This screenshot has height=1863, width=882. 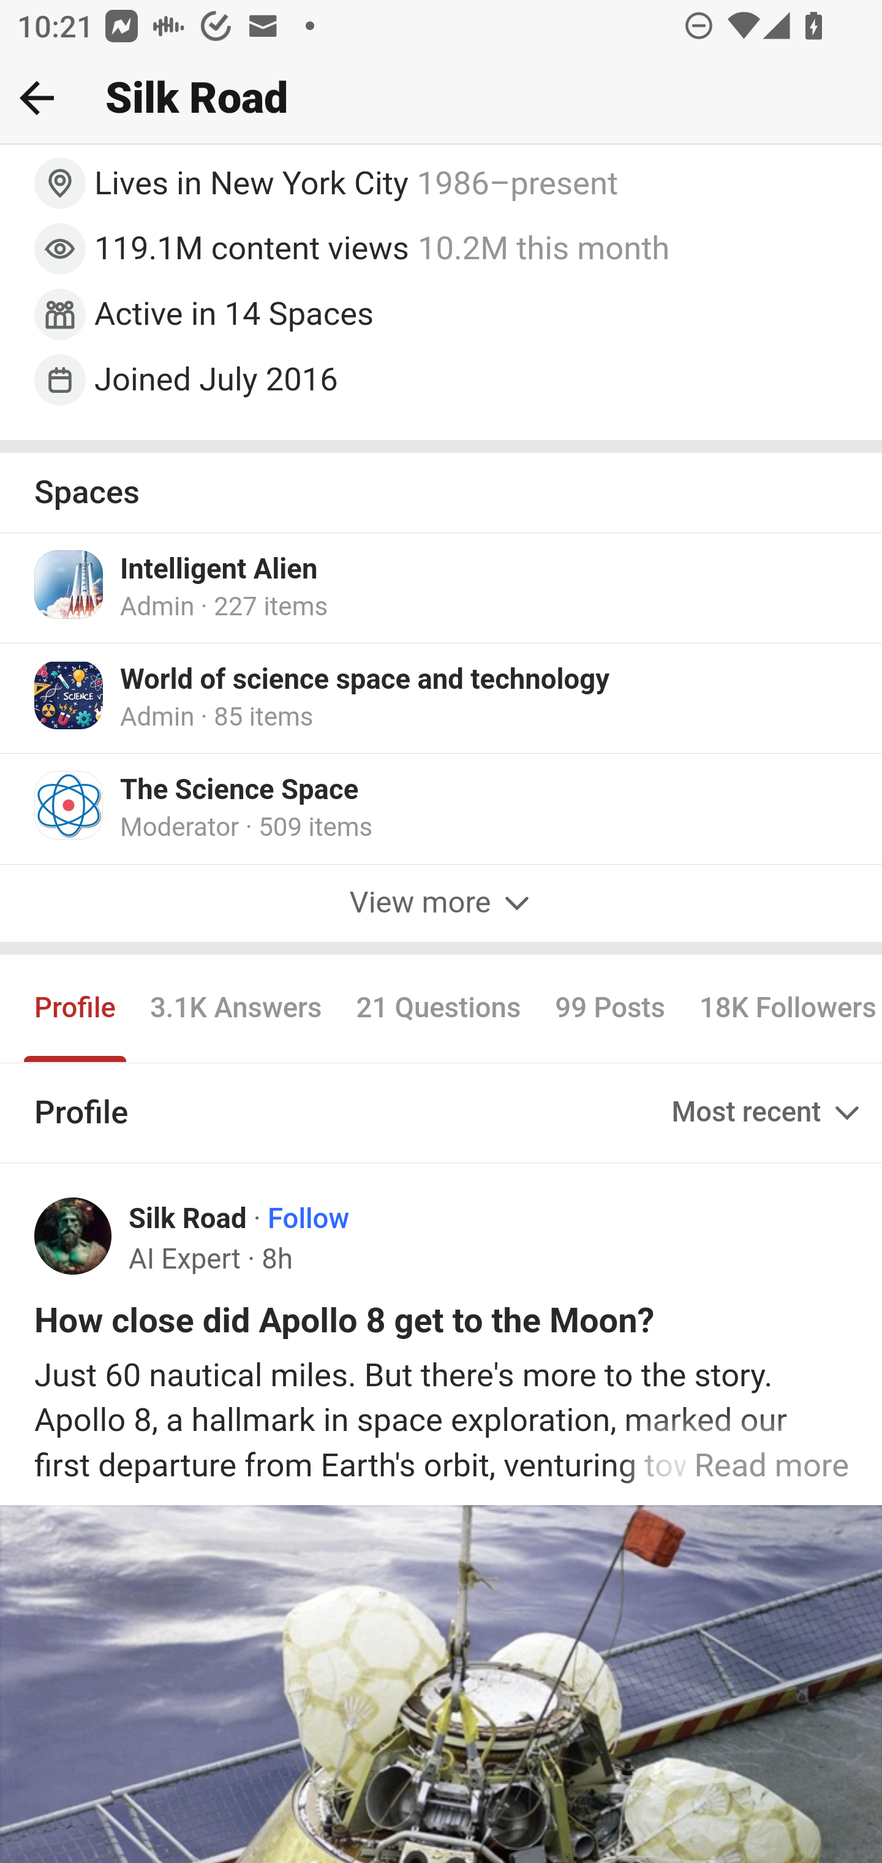 I want to click on View more, so click(x=441, y=905).